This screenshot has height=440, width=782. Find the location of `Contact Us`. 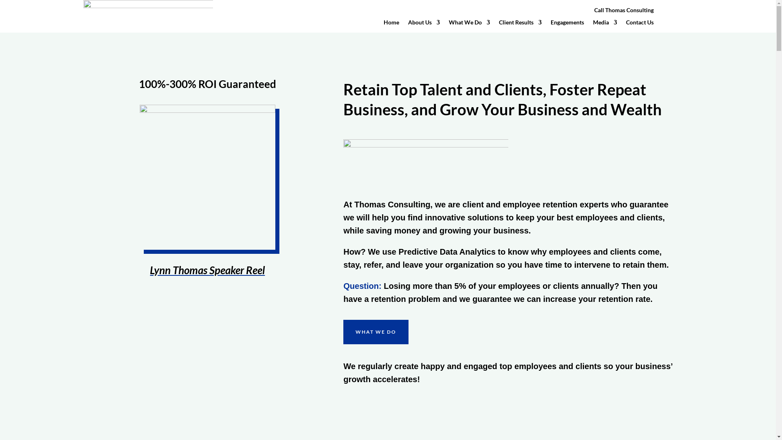

Contact Us is located at coordinates (640, 24).